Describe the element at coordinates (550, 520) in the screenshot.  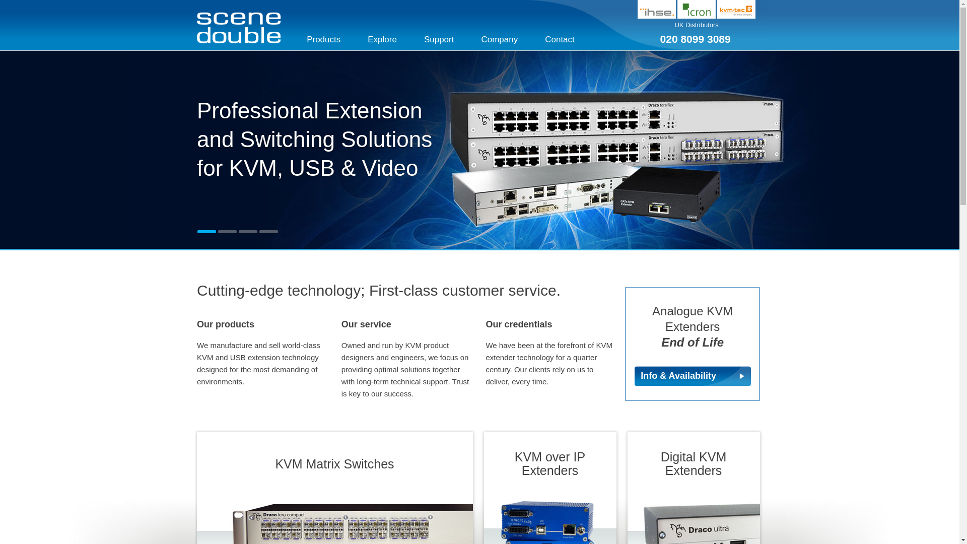
I see `KVM over IP Extenders` at that location.